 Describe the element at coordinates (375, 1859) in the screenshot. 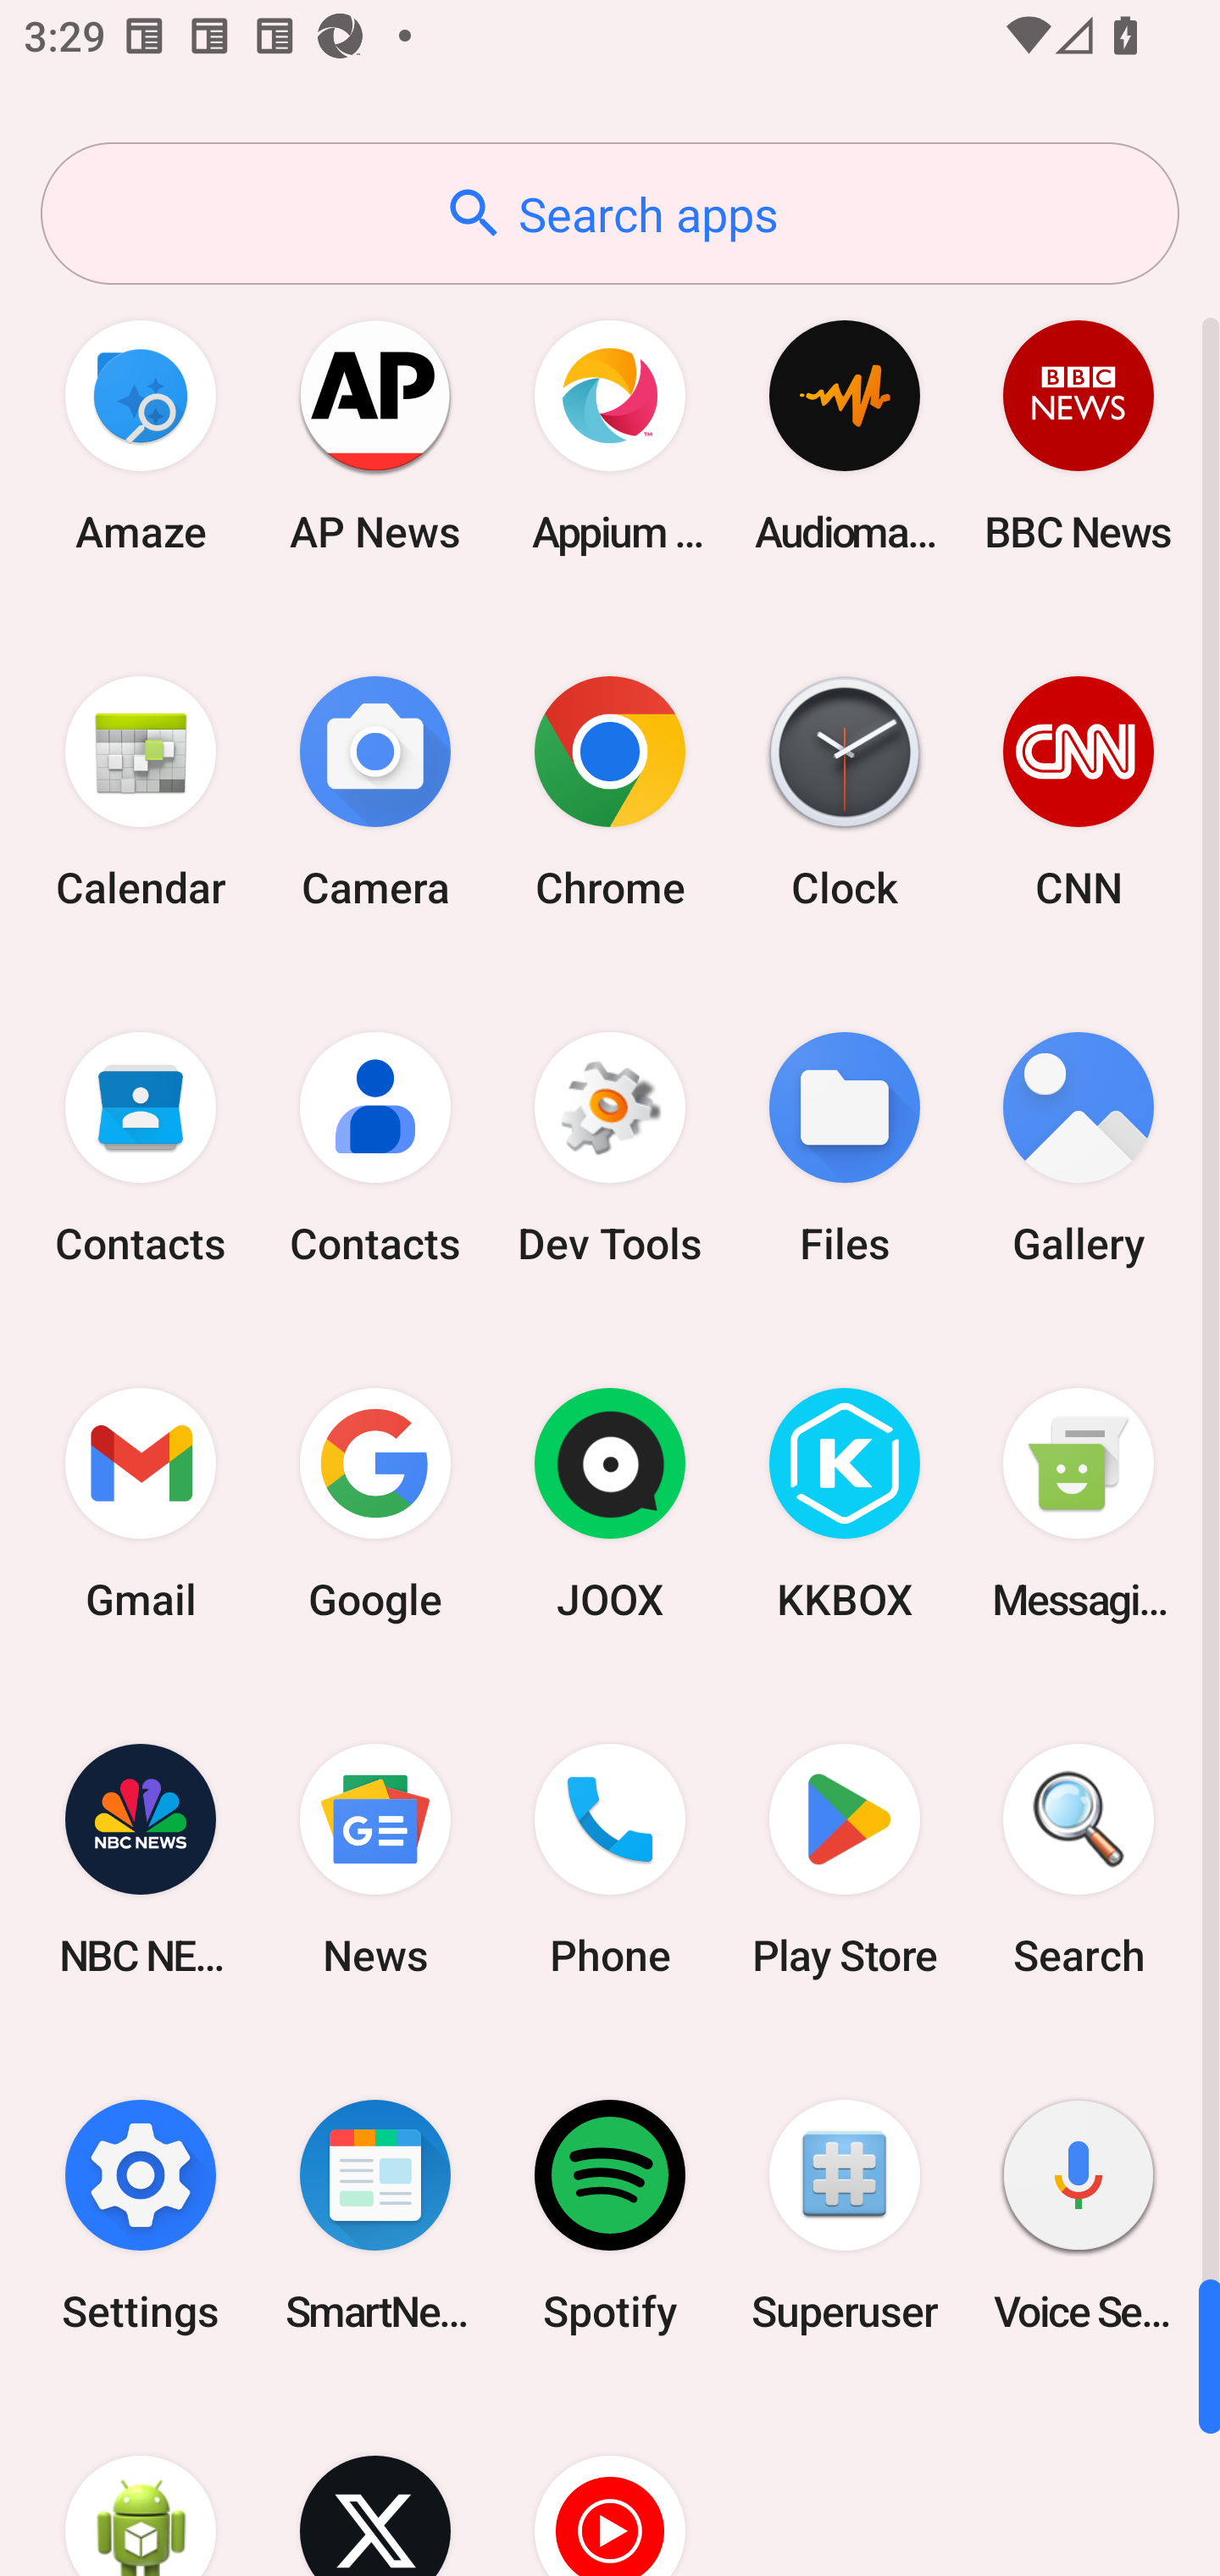

I see `News` at that location.